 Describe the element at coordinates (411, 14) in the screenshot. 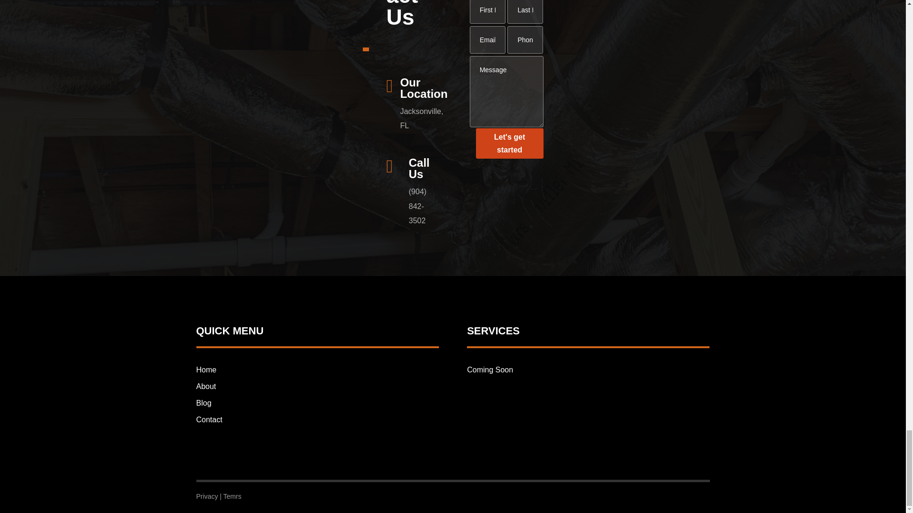

I see `Contact Us` at that location.